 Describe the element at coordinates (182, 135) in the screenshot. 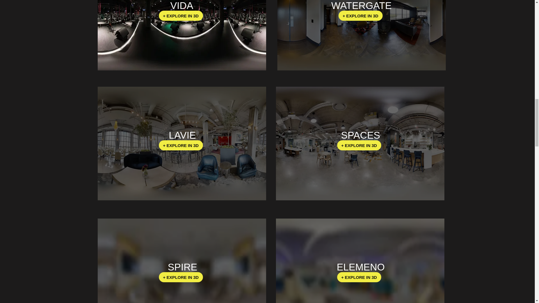

I see `LAVIE` at that location.